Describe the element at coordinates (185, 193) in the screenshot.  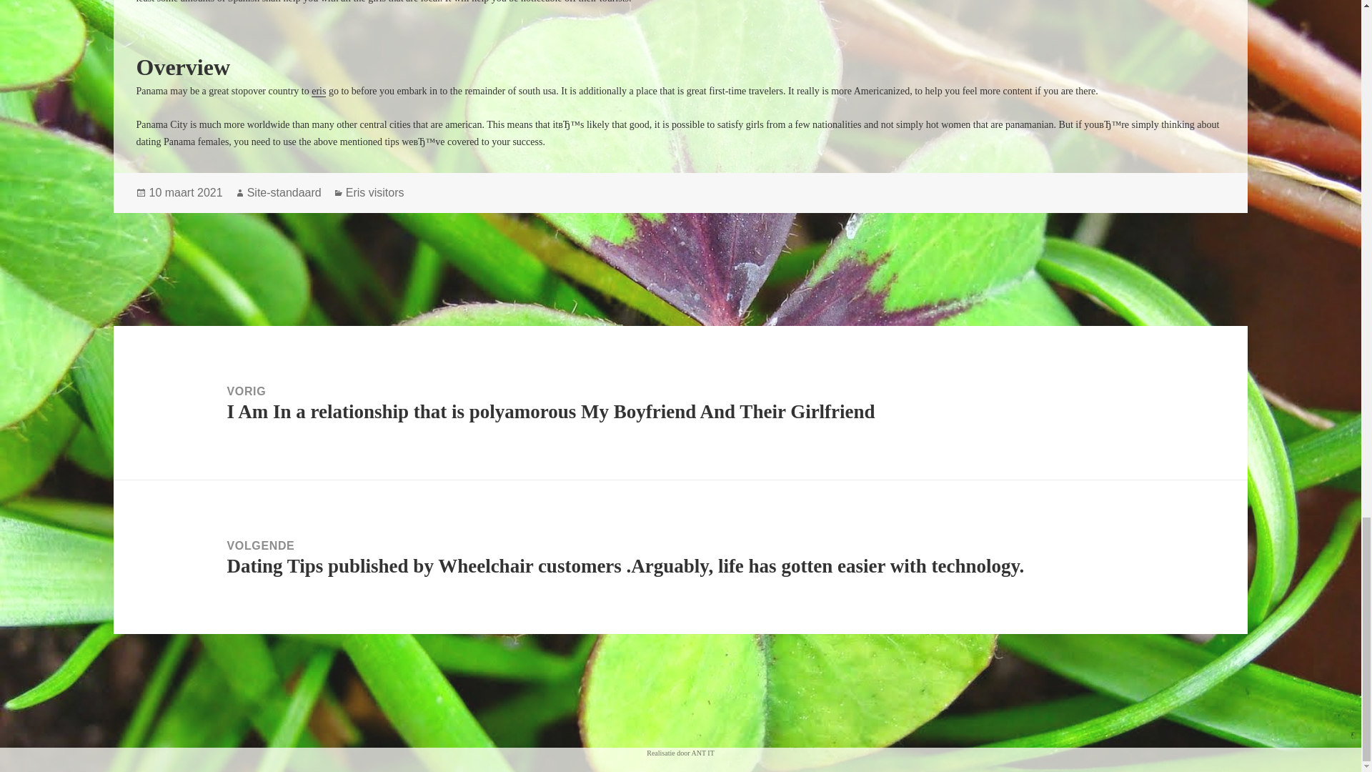
I see `10 maart 2021` at that location.